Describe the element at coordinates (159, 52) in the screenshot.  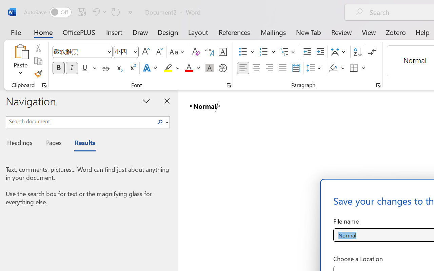
I see `Shrink Font` at that location.